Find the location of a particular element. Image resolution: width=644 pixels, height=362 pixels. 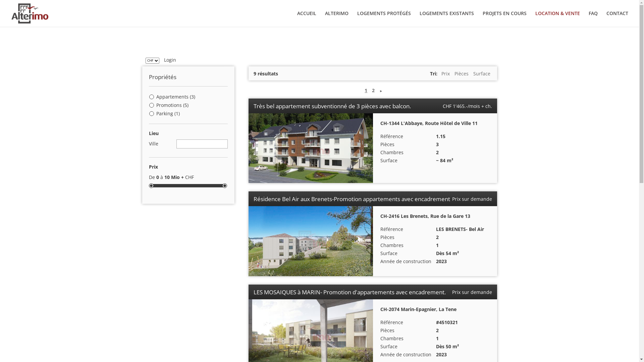

ACCUEIL is located at coordinates (307, 19).